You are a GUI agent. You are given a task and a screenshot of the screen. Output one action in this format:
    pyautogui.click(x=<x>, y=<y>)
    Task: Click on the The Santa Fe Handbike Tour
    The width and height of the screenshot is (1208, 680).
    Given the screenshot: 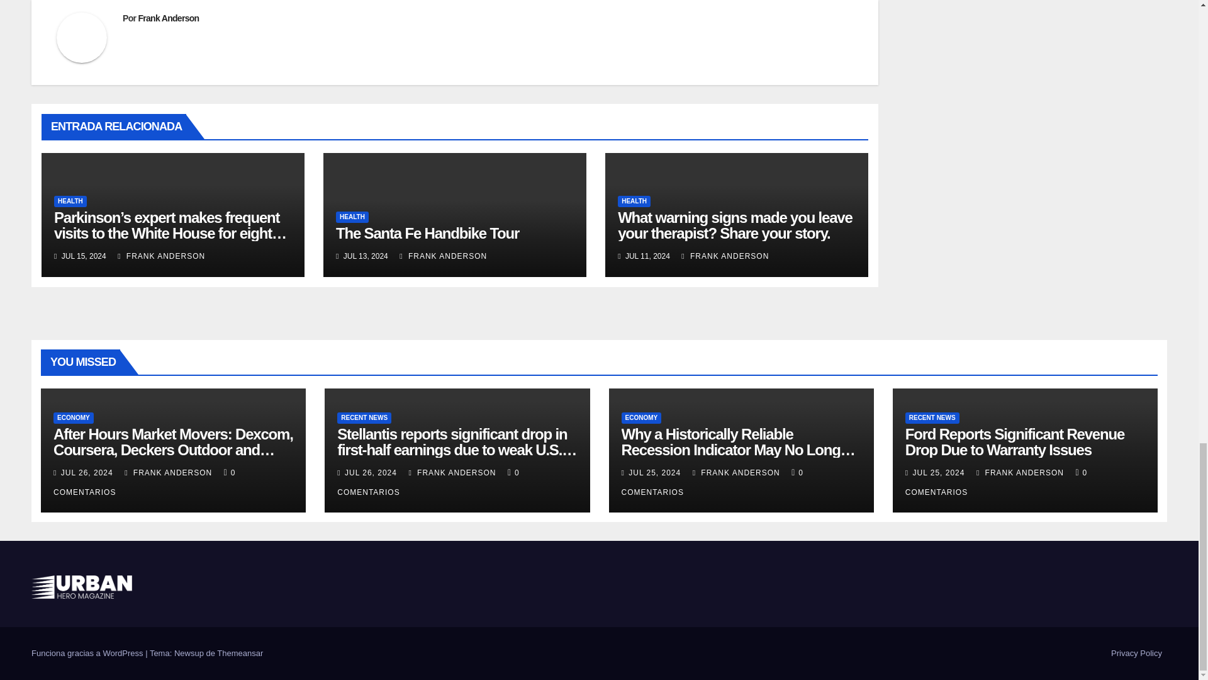 What is the action you would take?
    pyautogui.click(x=427, y=233)
    